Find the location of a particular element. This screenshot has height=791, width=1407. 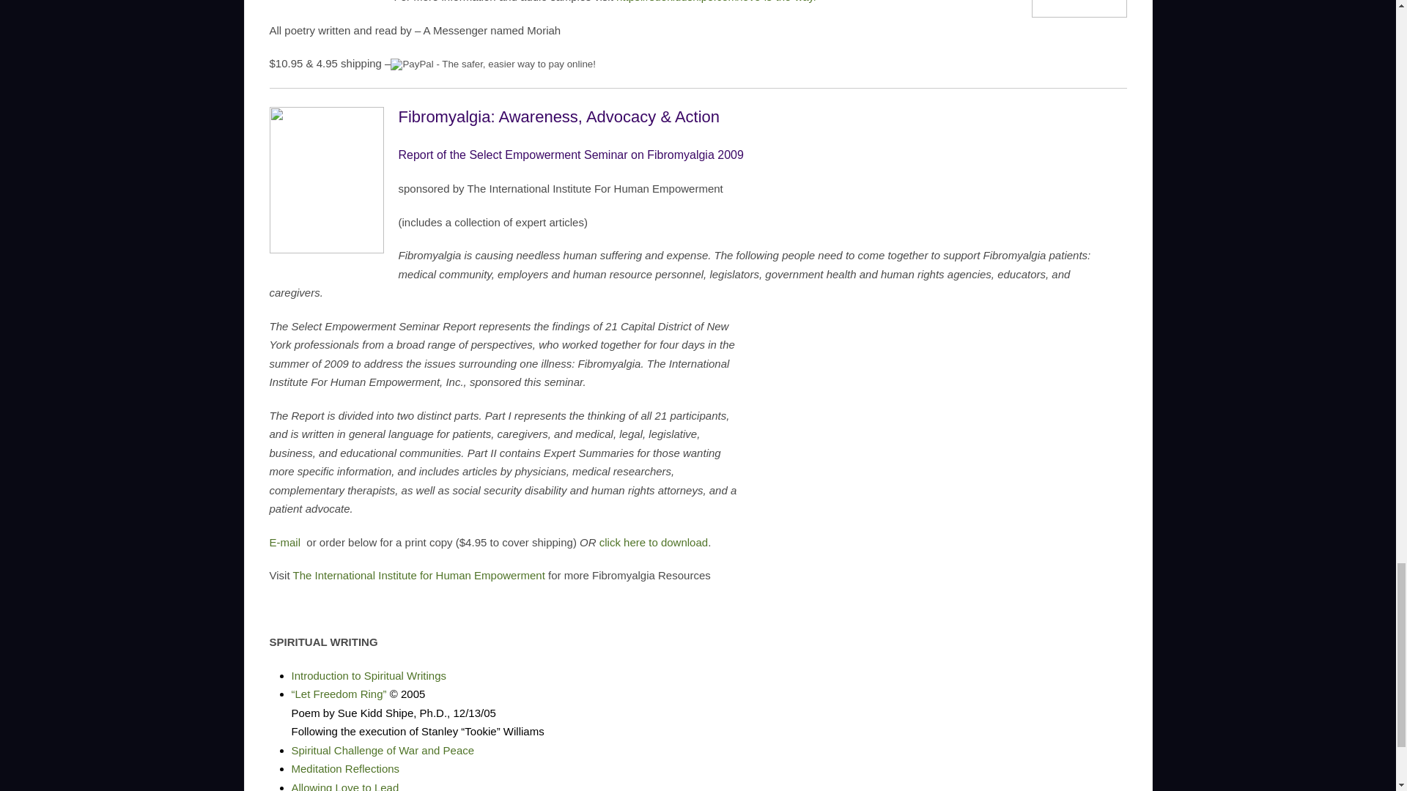

Let Freedom Ring is located at coordinates (339, 693).